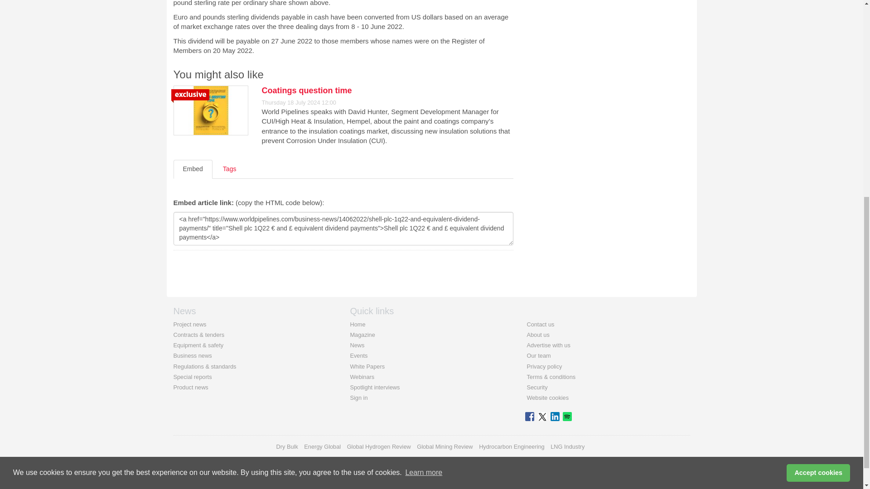  Describe the element at coordinates (619, 8) in the screenshot. I see `3rd party ad content` at that location.